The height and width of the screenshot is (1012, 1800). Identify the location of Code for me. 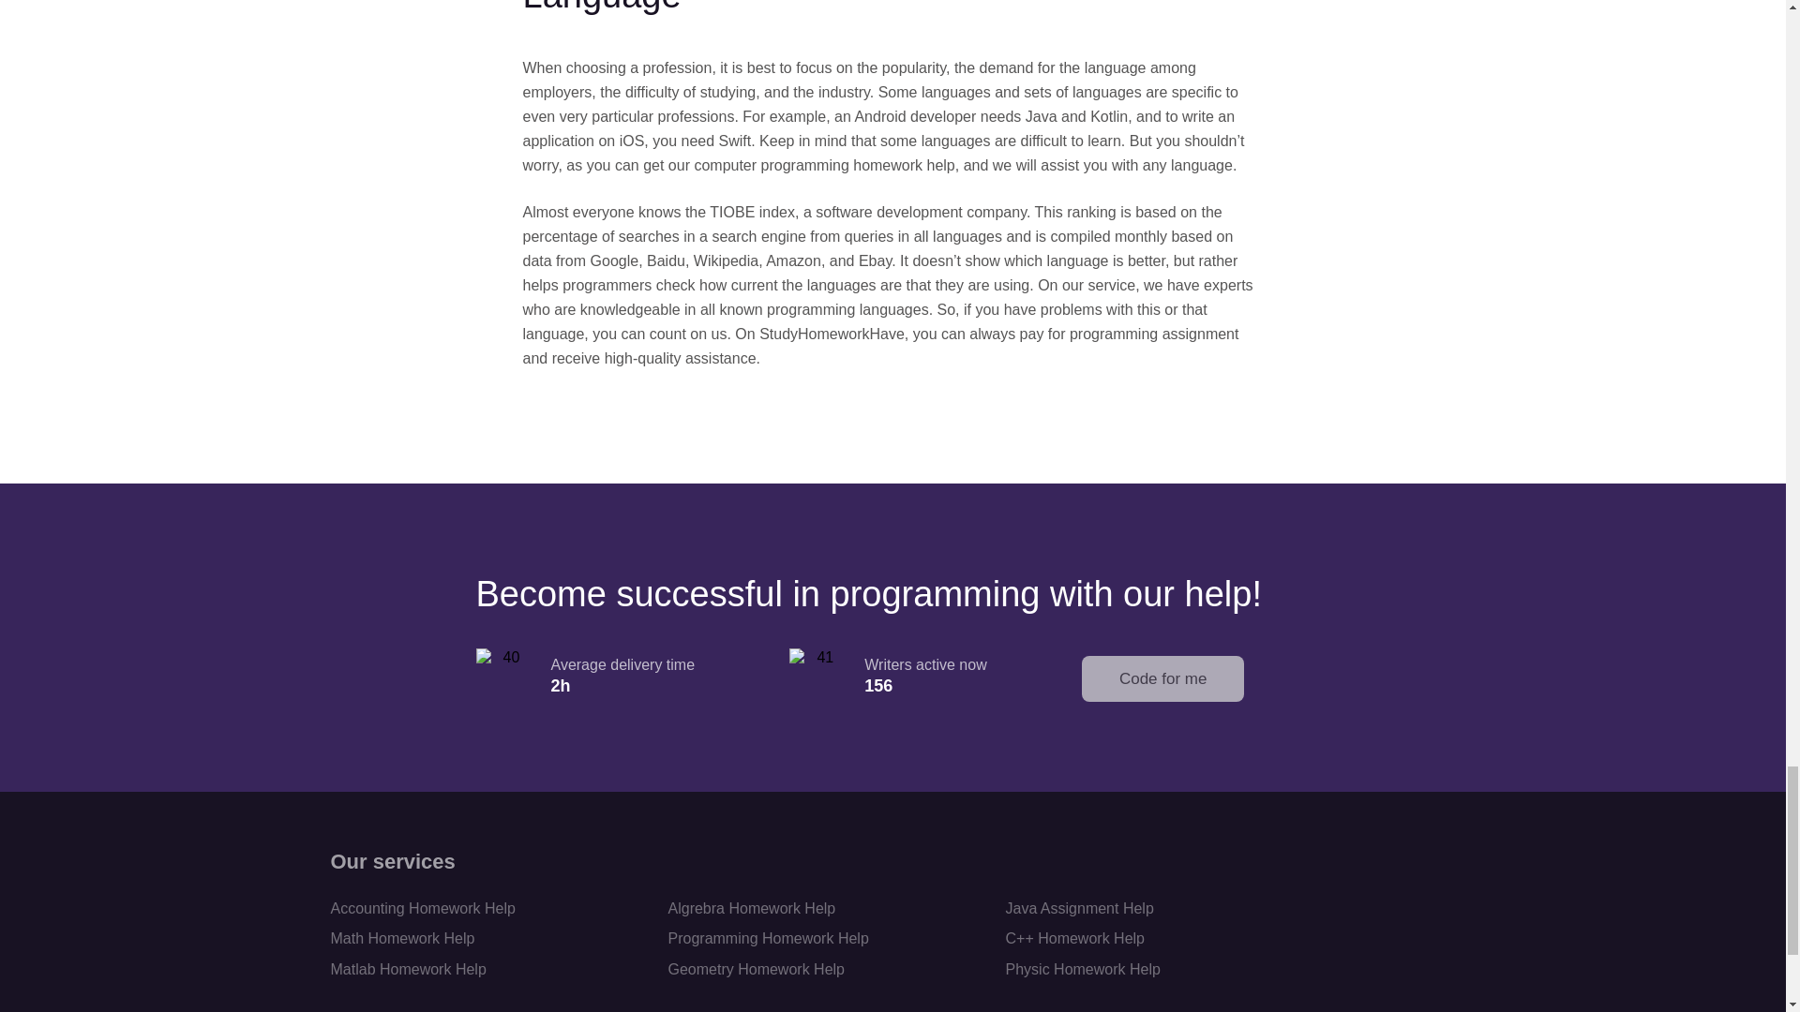
(1162, 678).